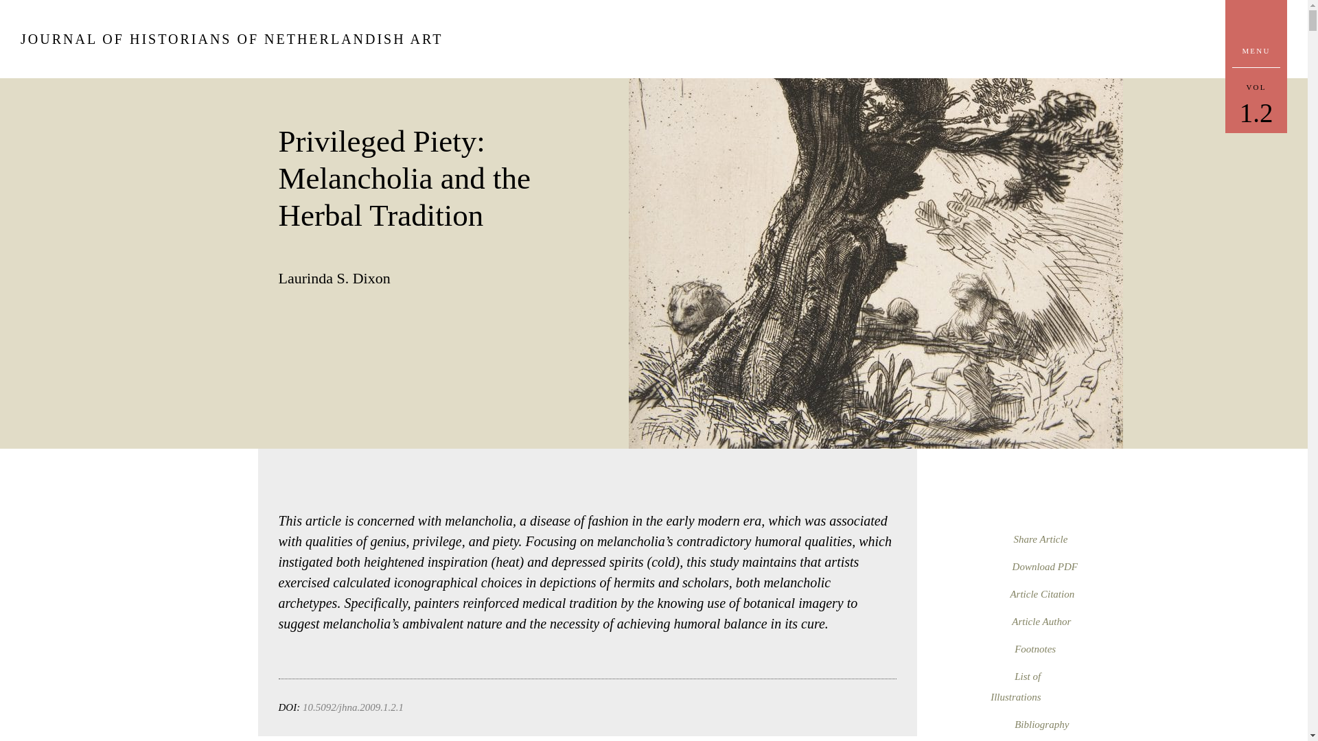 The image size is (1318, 741). Describe the element at coordinates (1016, 685) in the screenshot. I see `List of Illustrations` at that location.